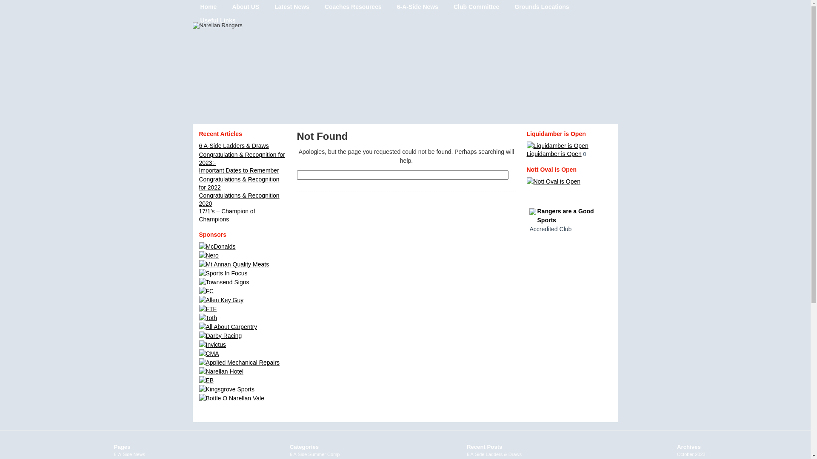 The width and height of the screenshot is (817, 459). What do you see at coordinates (494, 454) in the screenshot?
I see `6 A-Side Ladders & Draws` at bounding box center [494, 454].